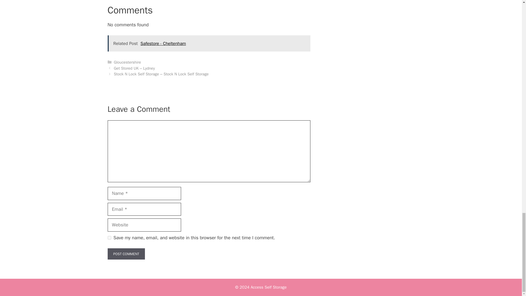 The height and width of the screenshot is (296, 526). Describe the element at coordinates (109, 237) in the screenshot. I see `yes` at that location.